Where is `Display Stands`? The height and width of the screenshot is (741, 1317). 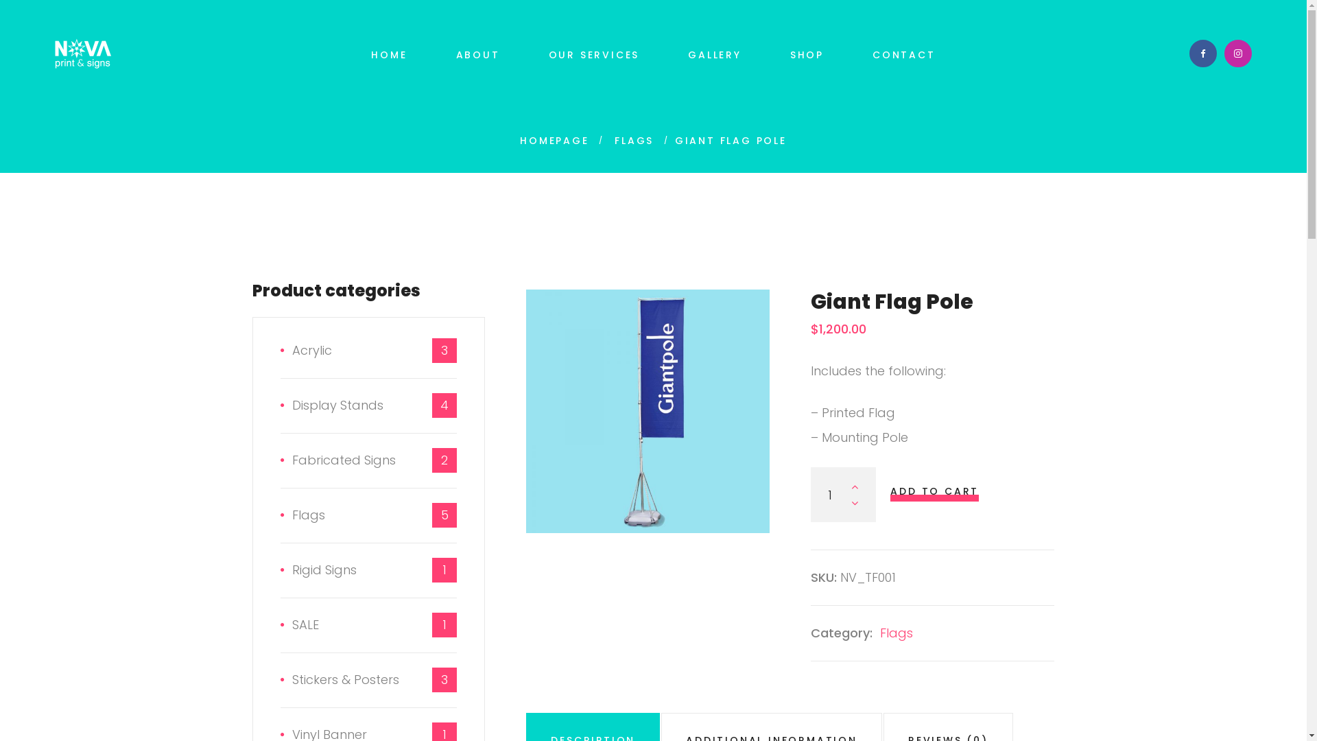
Display Stands is located at coordinates (331, 405).